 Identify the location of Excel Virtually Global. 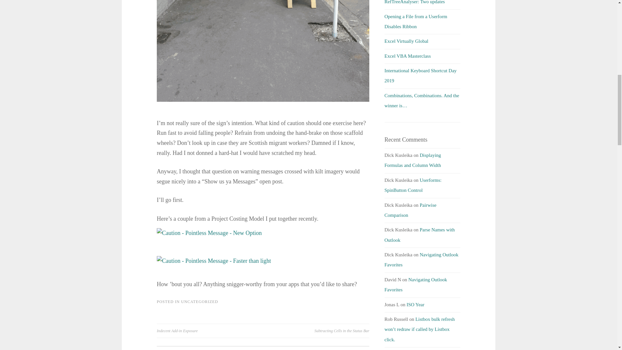
(406, 41).